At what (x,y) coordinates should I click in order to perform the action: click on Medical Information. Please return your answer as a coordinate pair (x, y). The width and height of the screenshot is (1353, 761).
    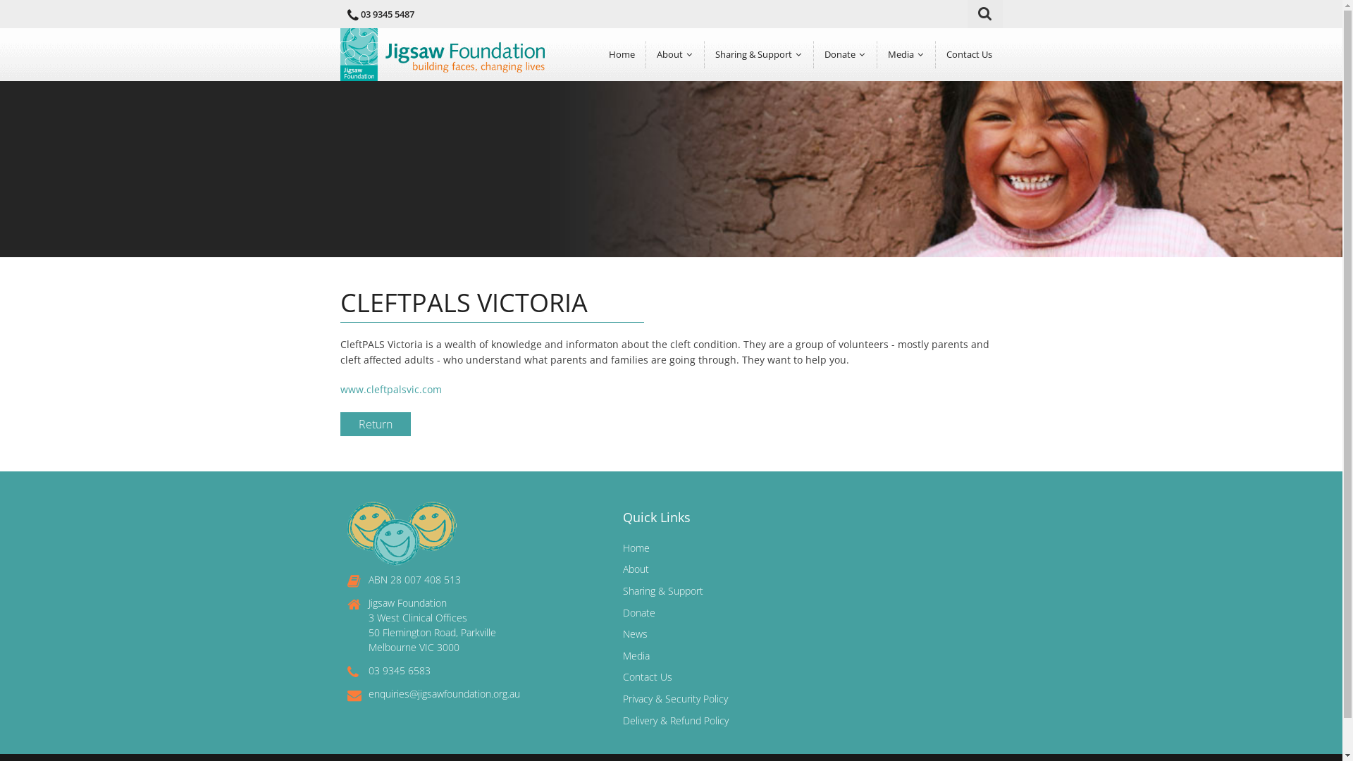
    Looking at the image, I should click on (774, 121).